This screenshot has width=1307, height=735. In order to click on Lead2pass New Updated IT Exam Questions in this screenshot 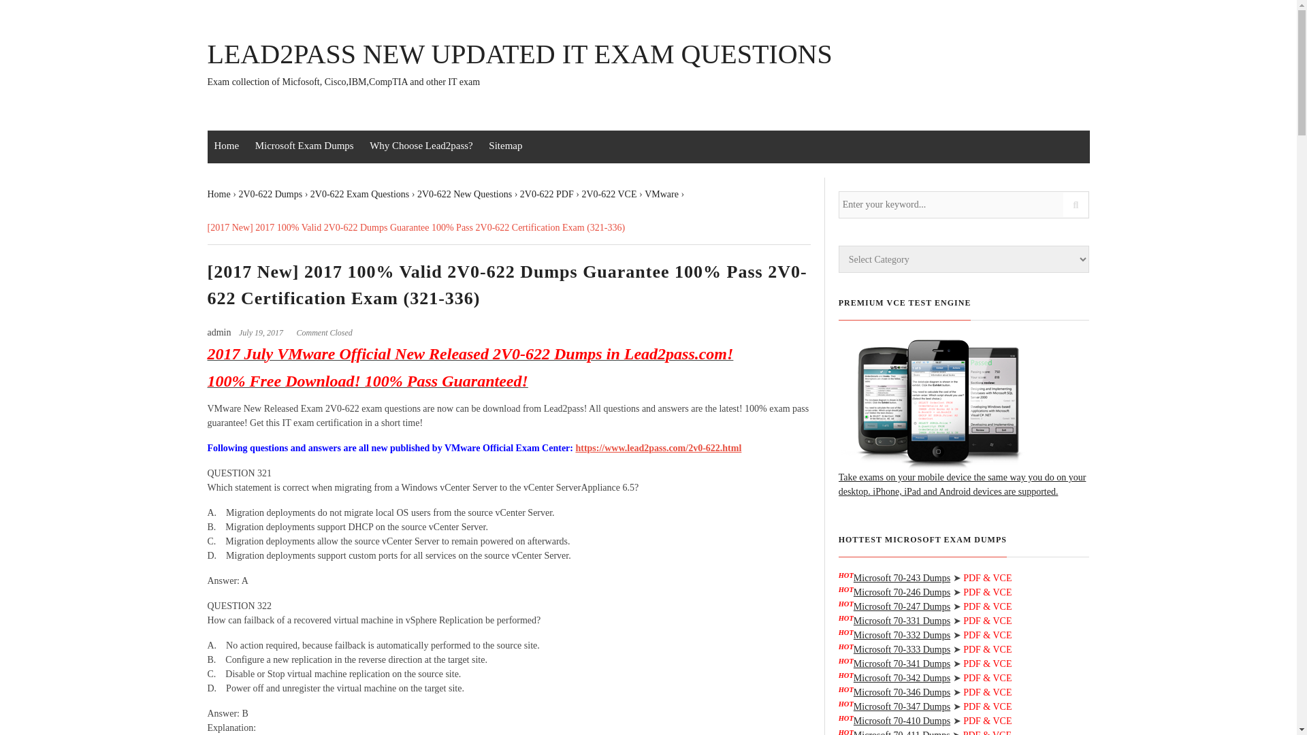, I will do `click(519, 65)`.